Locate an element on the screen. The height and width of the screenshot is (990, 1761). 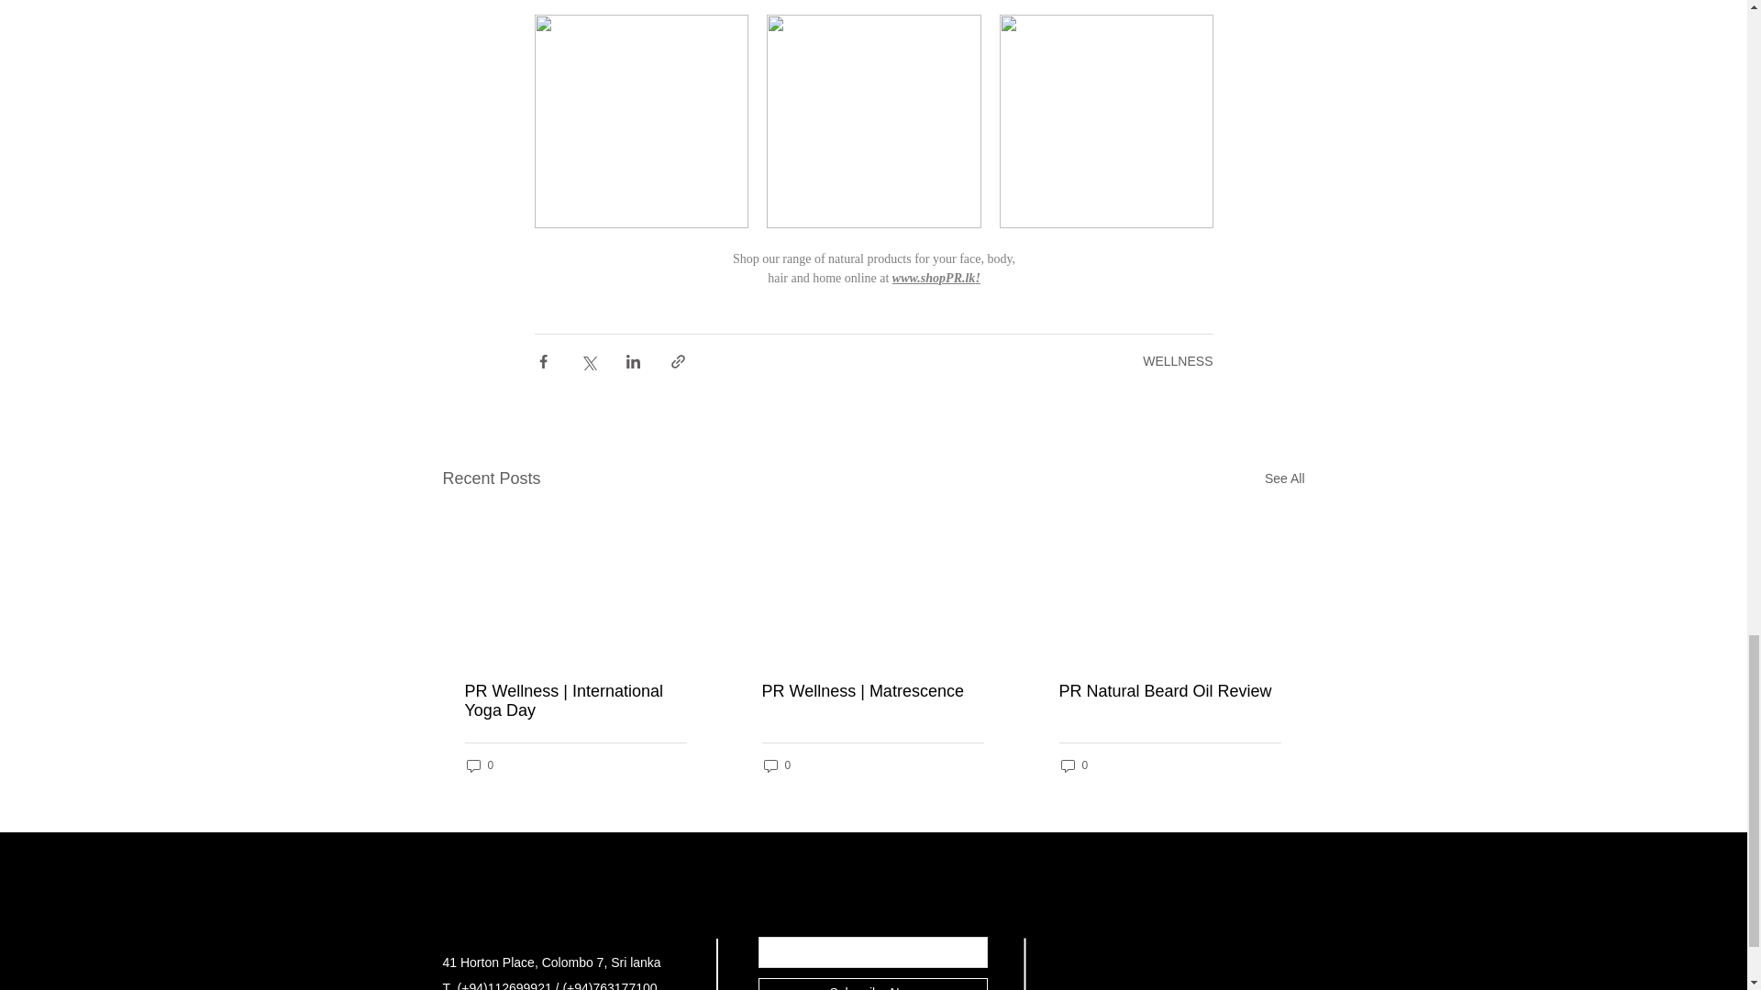
PR Natural Beard Oil Review is located at coordinates (1168, 691).